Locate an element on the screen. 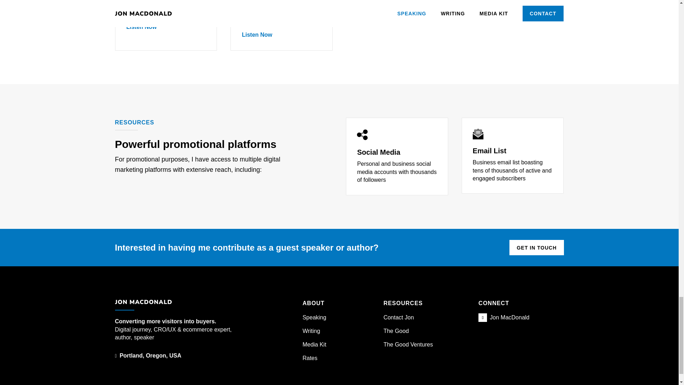 This screenshot has height=385, width=684. Rates is located at coordinates (310, 358).